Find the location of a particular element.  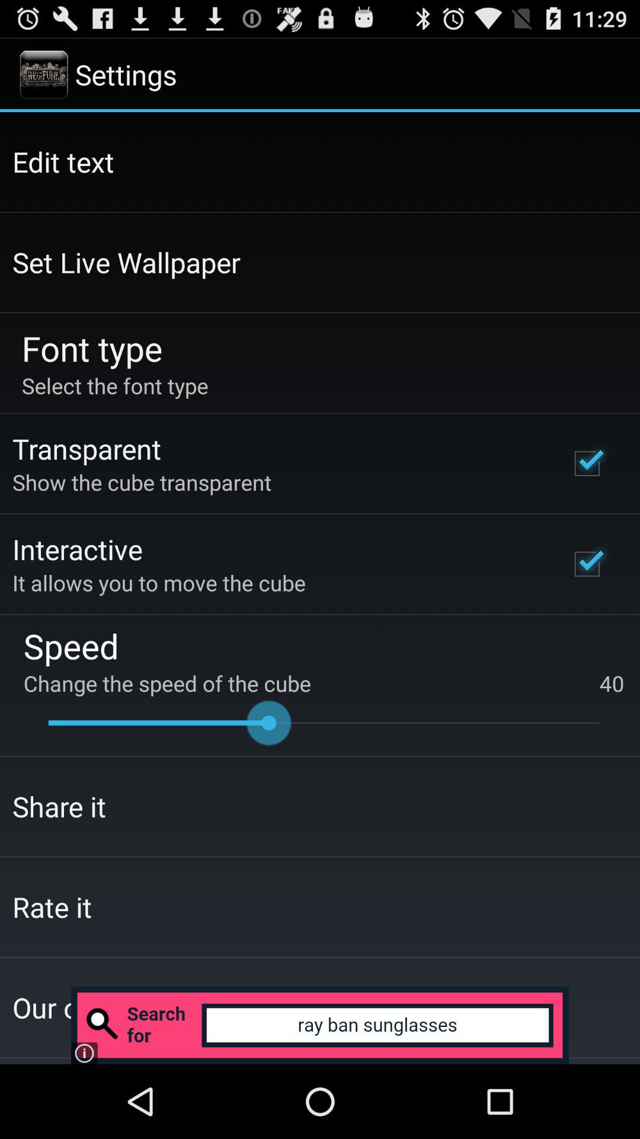

select interactive icon is located at coordinates (77, 549).